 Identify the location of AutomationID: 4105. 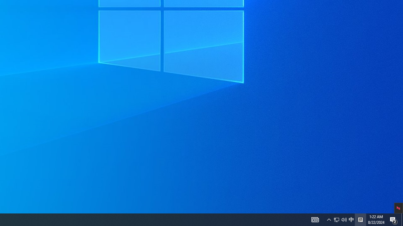
(394, 220).